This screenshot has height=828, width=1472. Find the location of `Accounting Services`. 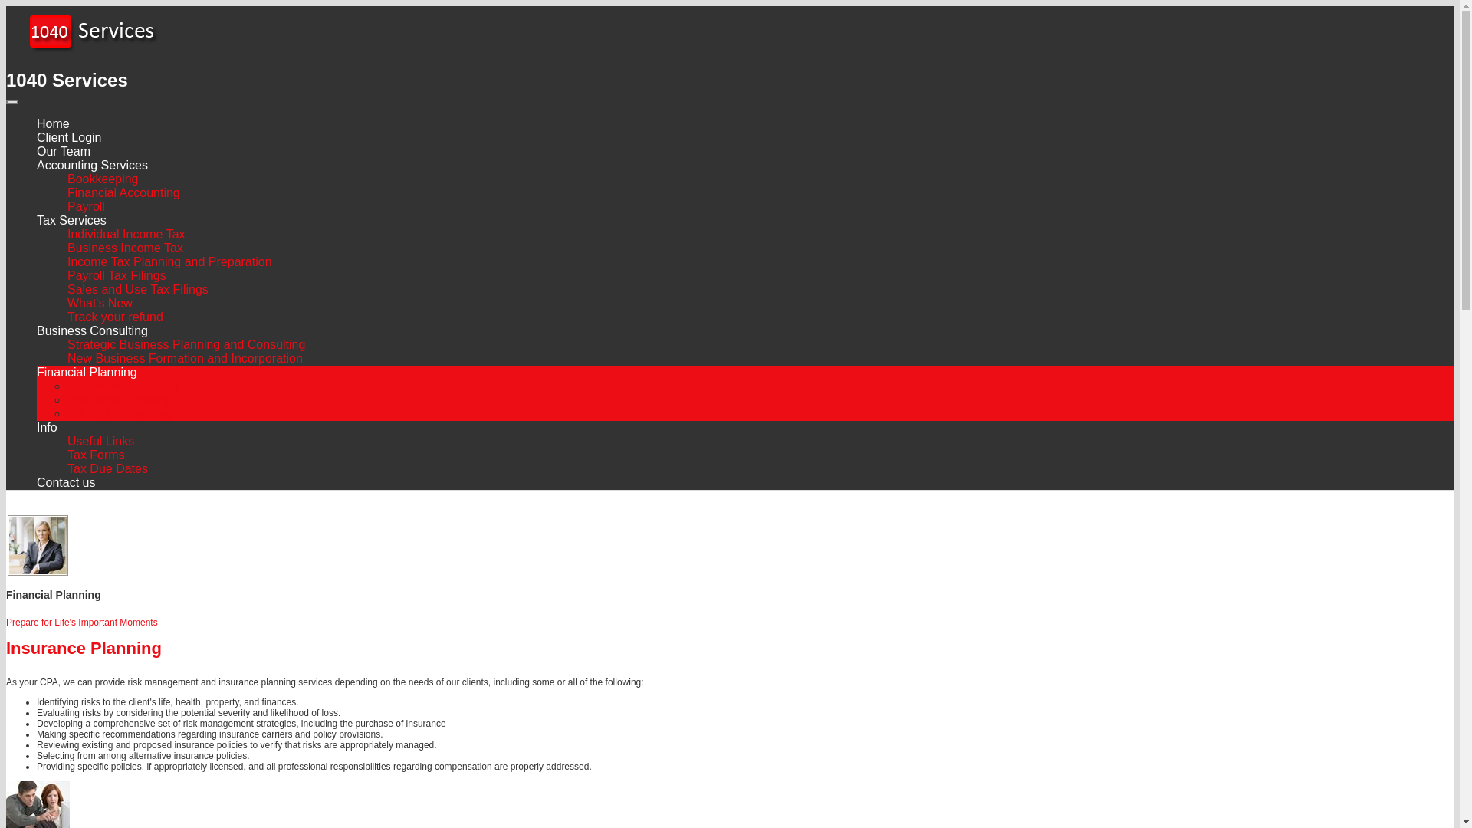

Accounting Services is located at coordinates (92, 166).